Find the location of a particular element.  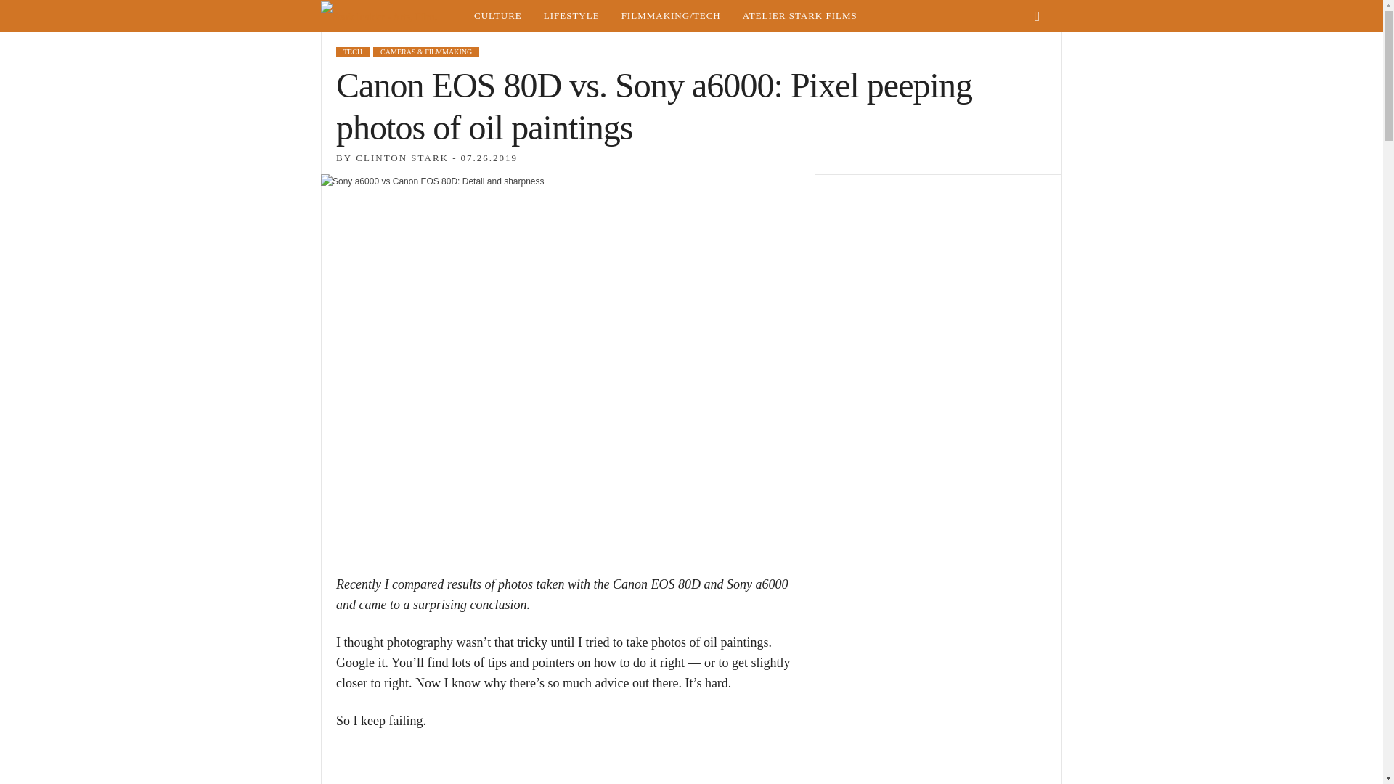

TECH is located at coordinates (352, 52).